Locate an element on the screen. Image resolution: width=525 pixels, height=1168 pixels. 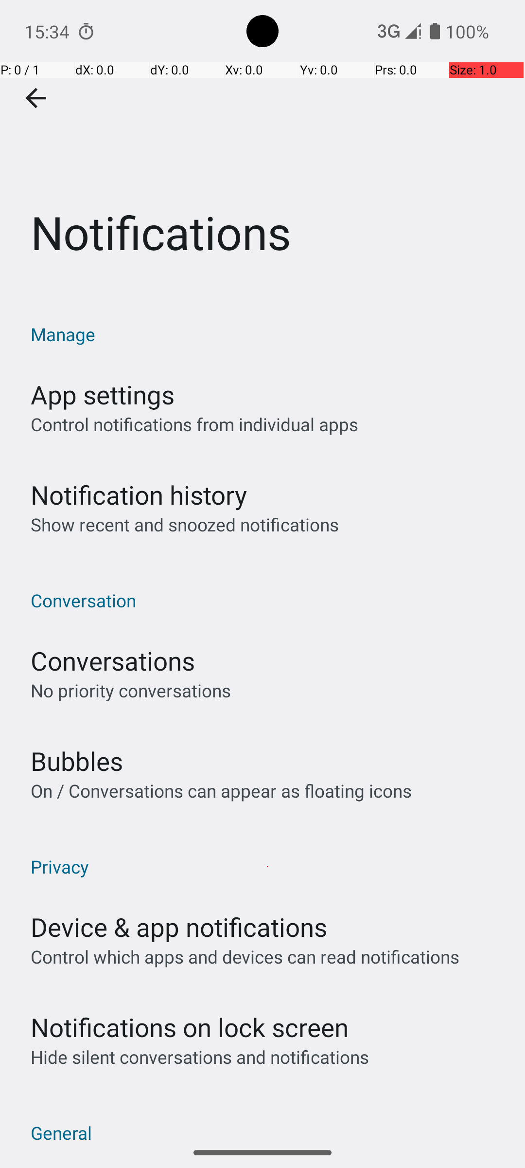
Bubbles is located at coordinates (77, 761).